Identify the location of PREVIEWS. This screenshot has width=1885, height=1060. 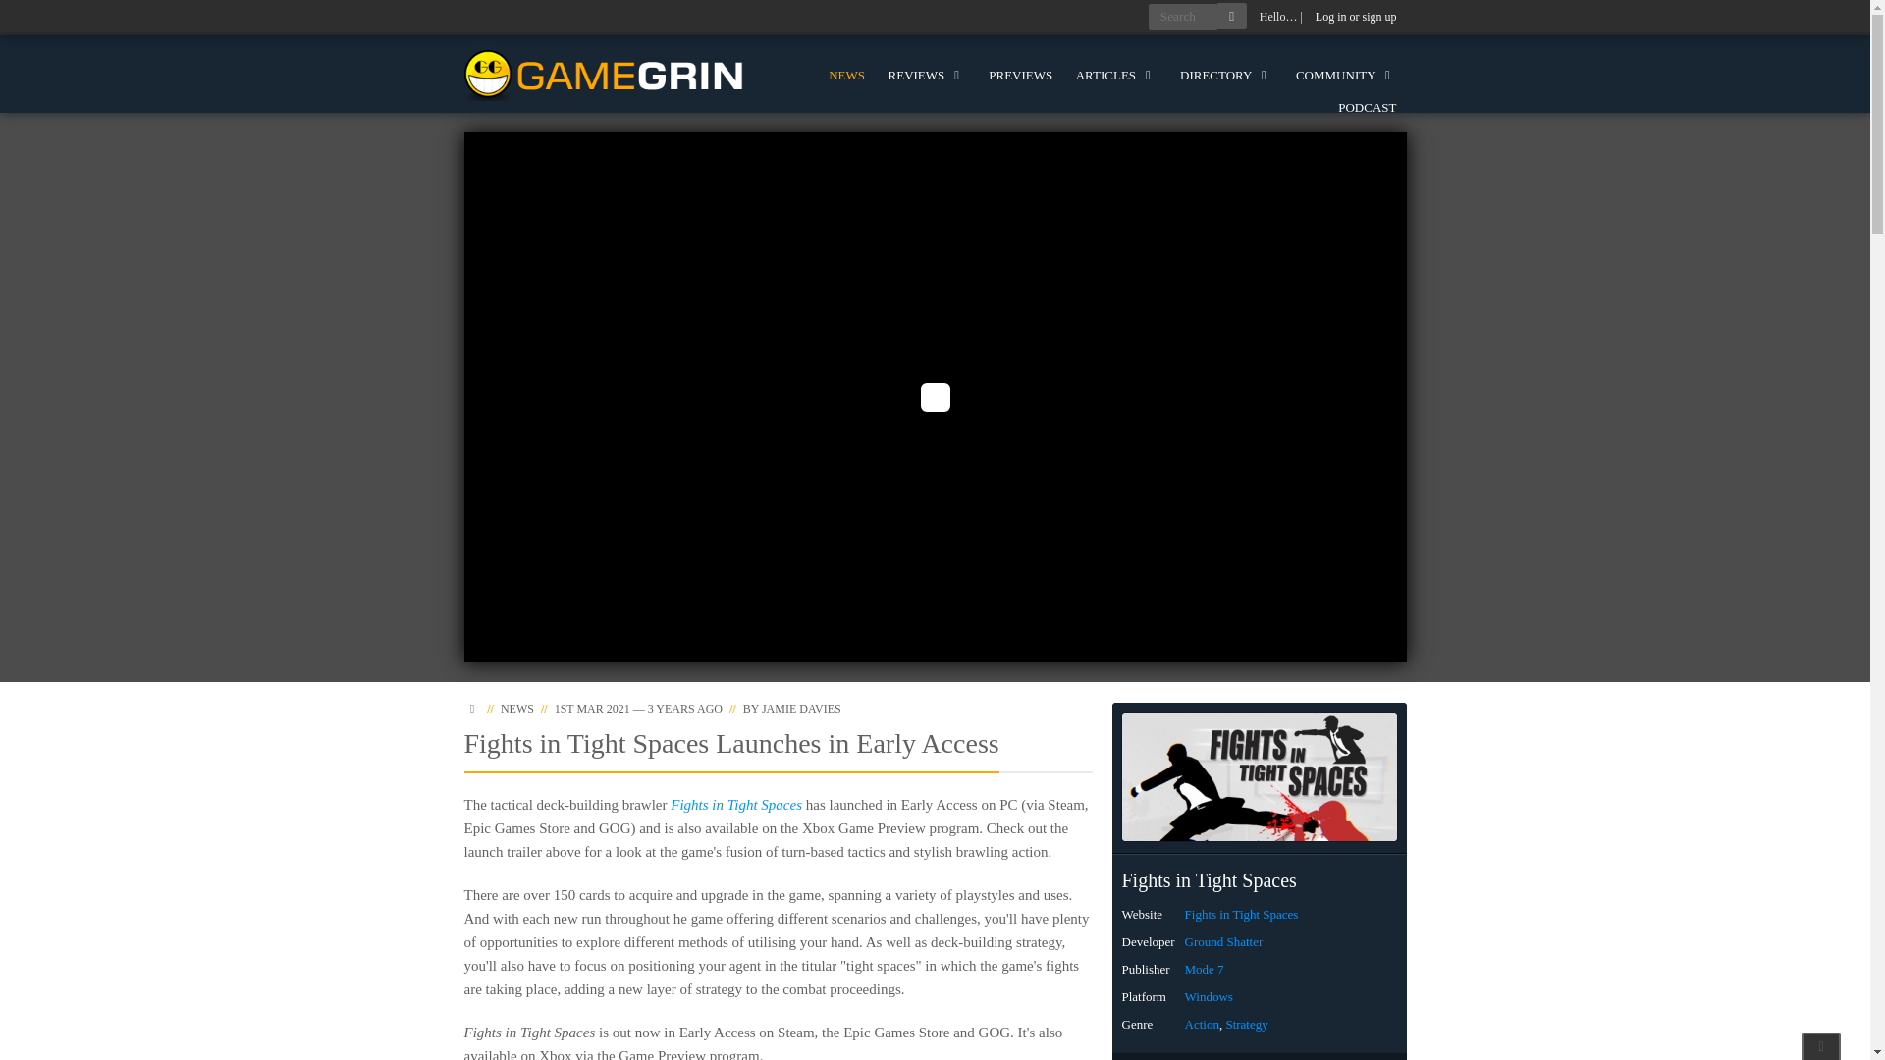
(1020, 75).